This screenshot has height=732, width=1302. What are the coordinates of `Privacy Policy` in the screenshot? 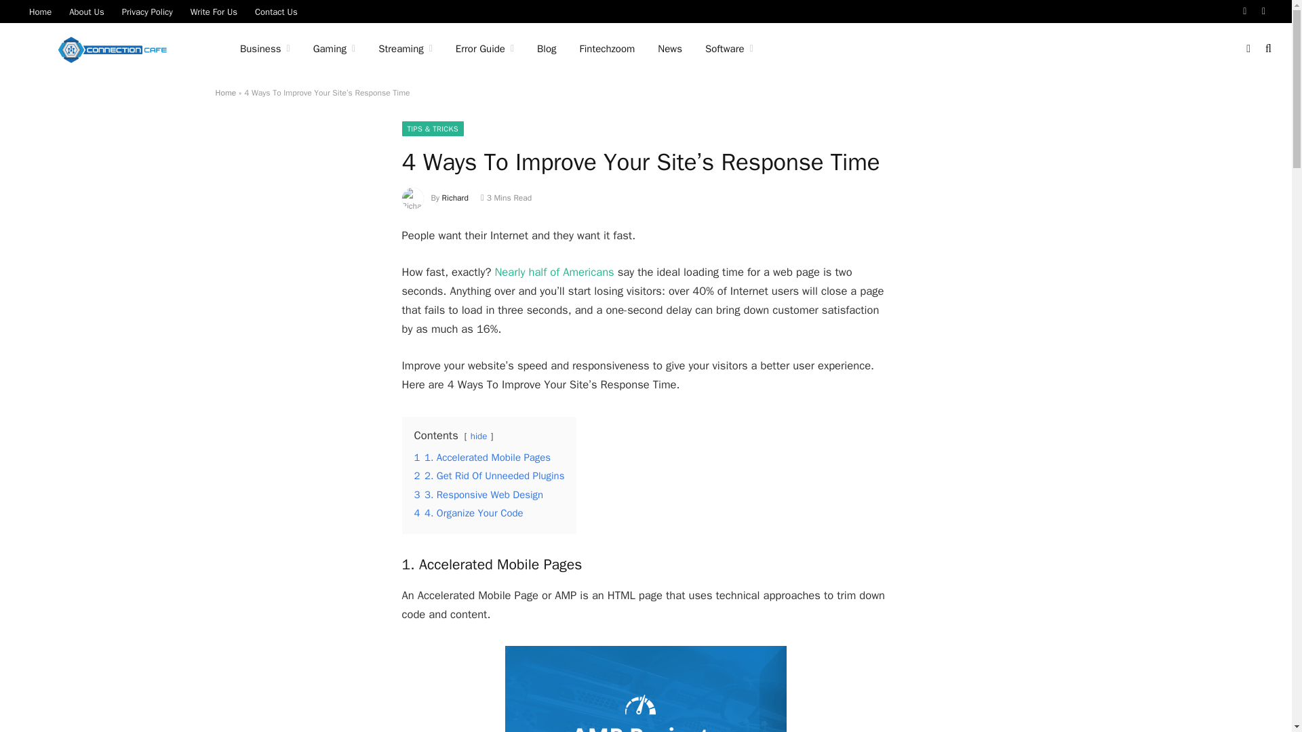 It's located at (148, 11).